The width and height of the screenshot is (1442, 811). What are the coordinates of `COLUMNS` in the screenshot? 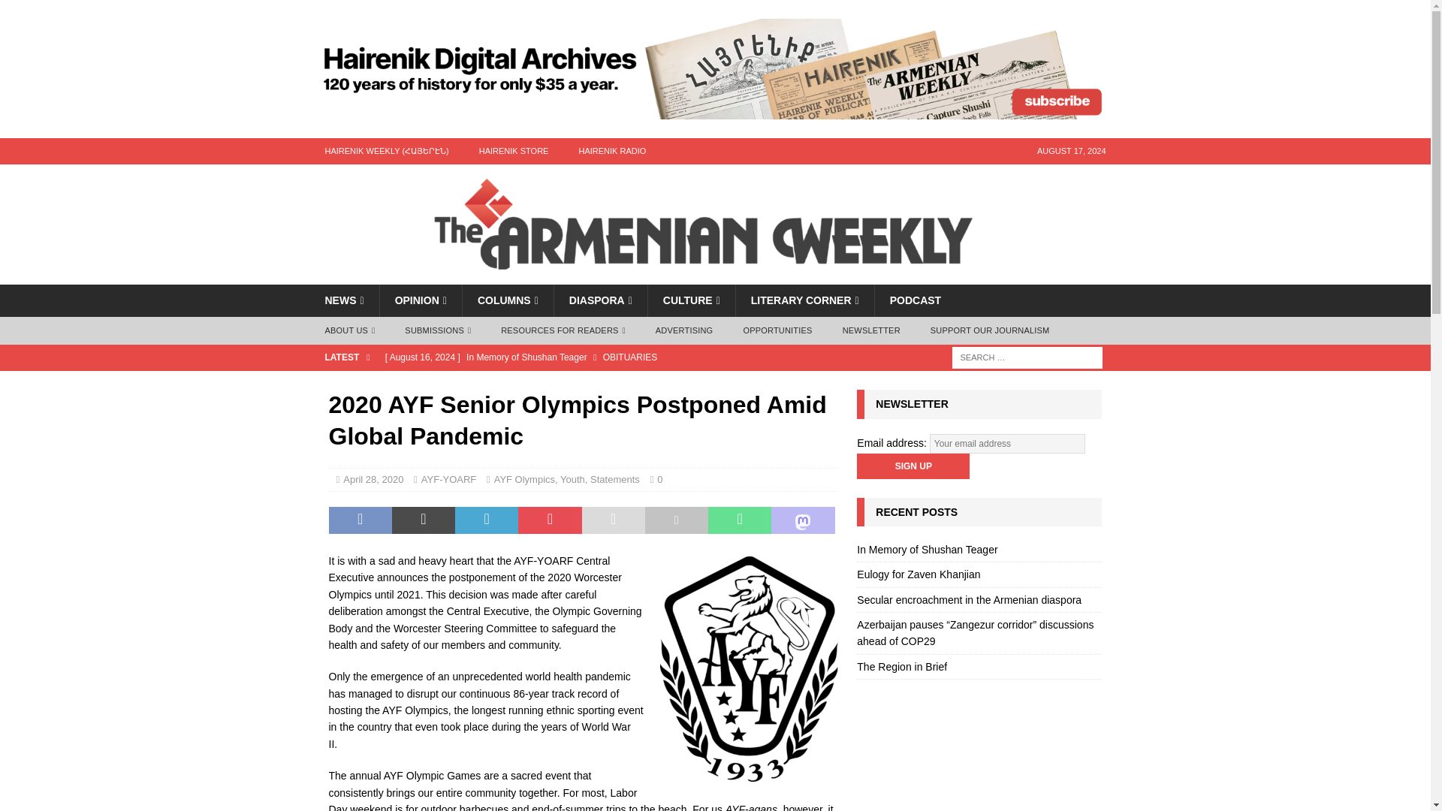 It's located at (508, 300).